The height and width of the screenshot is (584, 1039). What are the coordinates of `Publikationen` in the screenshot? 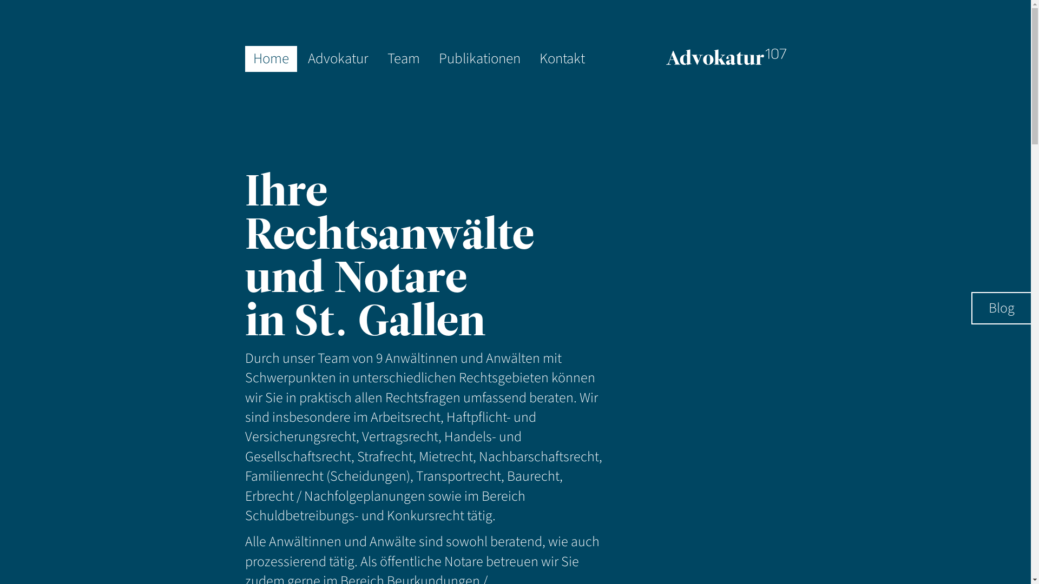 It's located at (479, 59).